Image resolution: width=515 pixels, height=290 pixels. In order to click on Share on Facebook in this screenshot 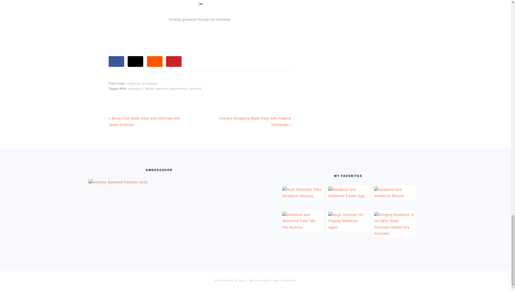, I will do `click(116, 61)`.